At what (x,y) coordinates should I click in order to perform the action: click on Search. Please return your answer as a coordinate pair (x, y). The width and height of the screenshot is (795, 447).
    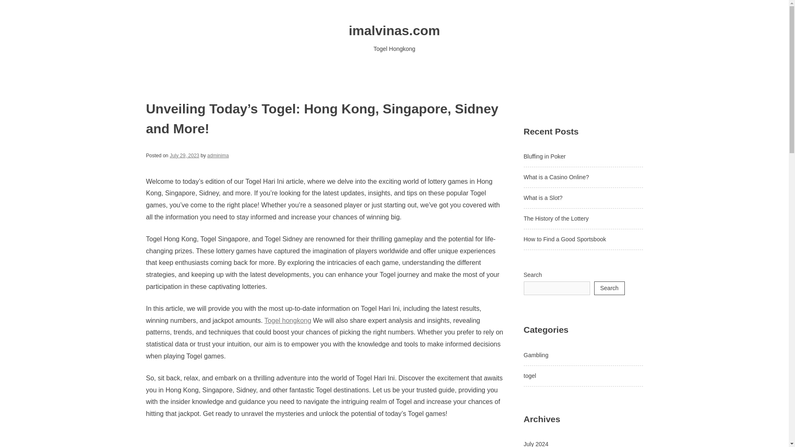
    Looking at the image, I should click on (609, 288).